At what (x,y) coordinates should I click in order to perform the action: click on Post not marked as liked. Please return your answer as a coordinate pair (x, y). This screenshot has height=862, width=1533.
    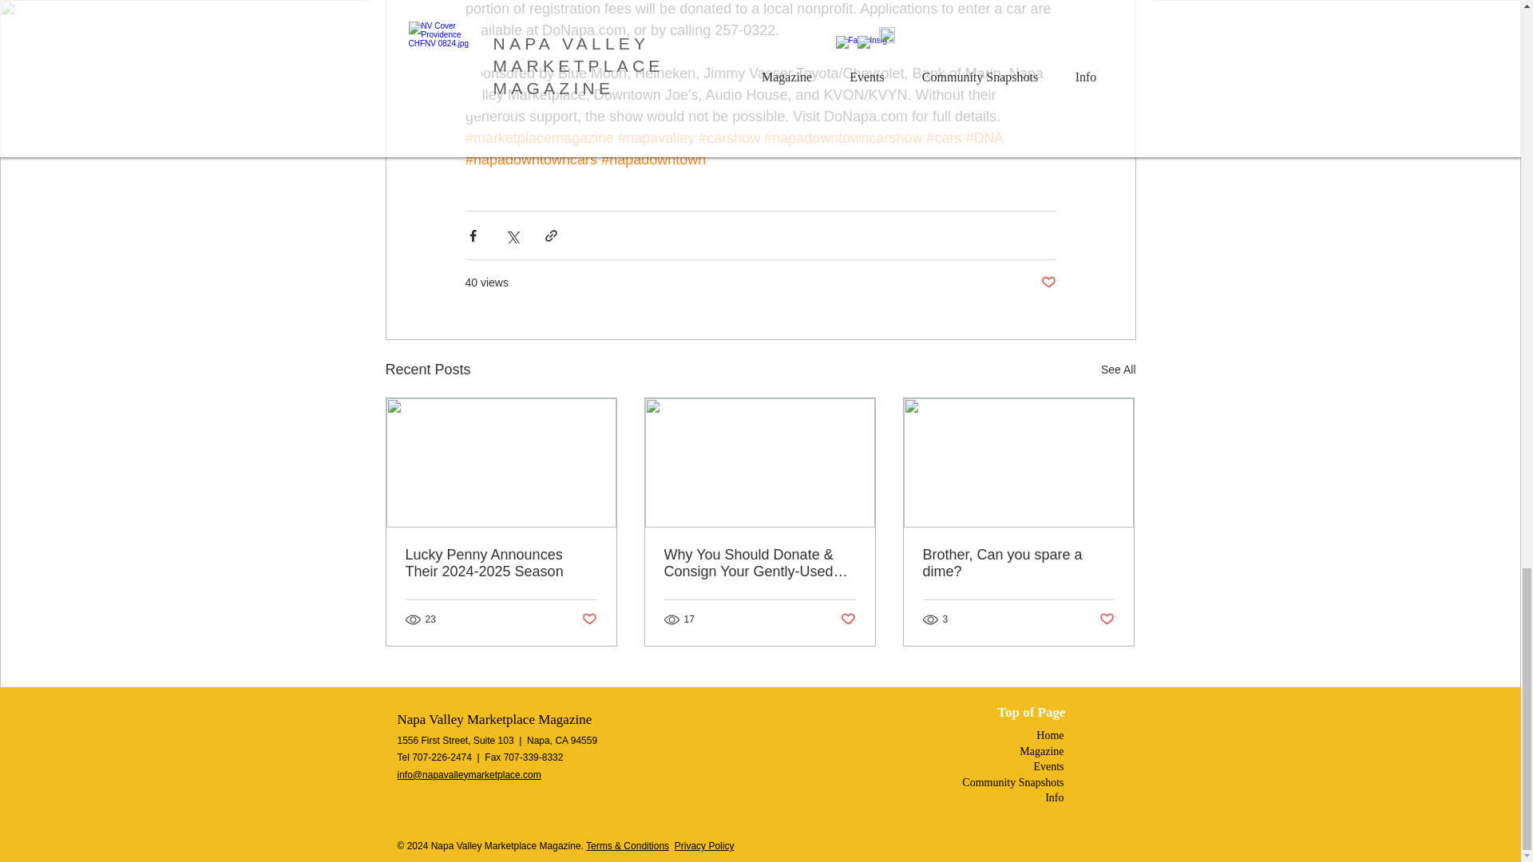
    Looking at the image, I should click on (588, 619).